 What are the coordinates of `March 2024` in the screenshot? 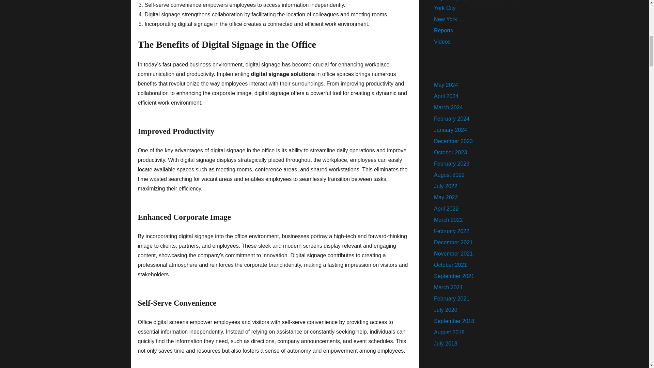 It's located at (448, 107).